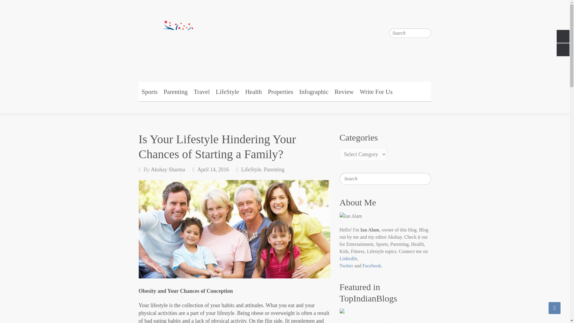 The height and width of the screenshot is (323, 574). What do you see at coordinates (228, 92) in the screenshot?
I see `LifeStyle` at bounding box center [228, 92].